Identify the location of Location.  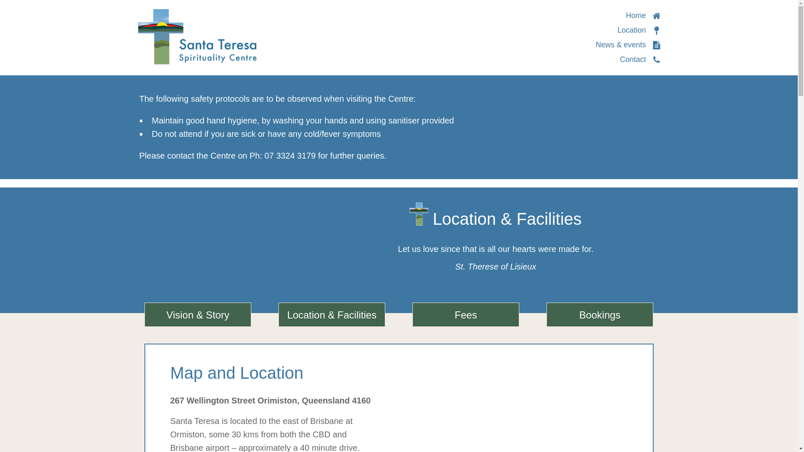
(639, 30).